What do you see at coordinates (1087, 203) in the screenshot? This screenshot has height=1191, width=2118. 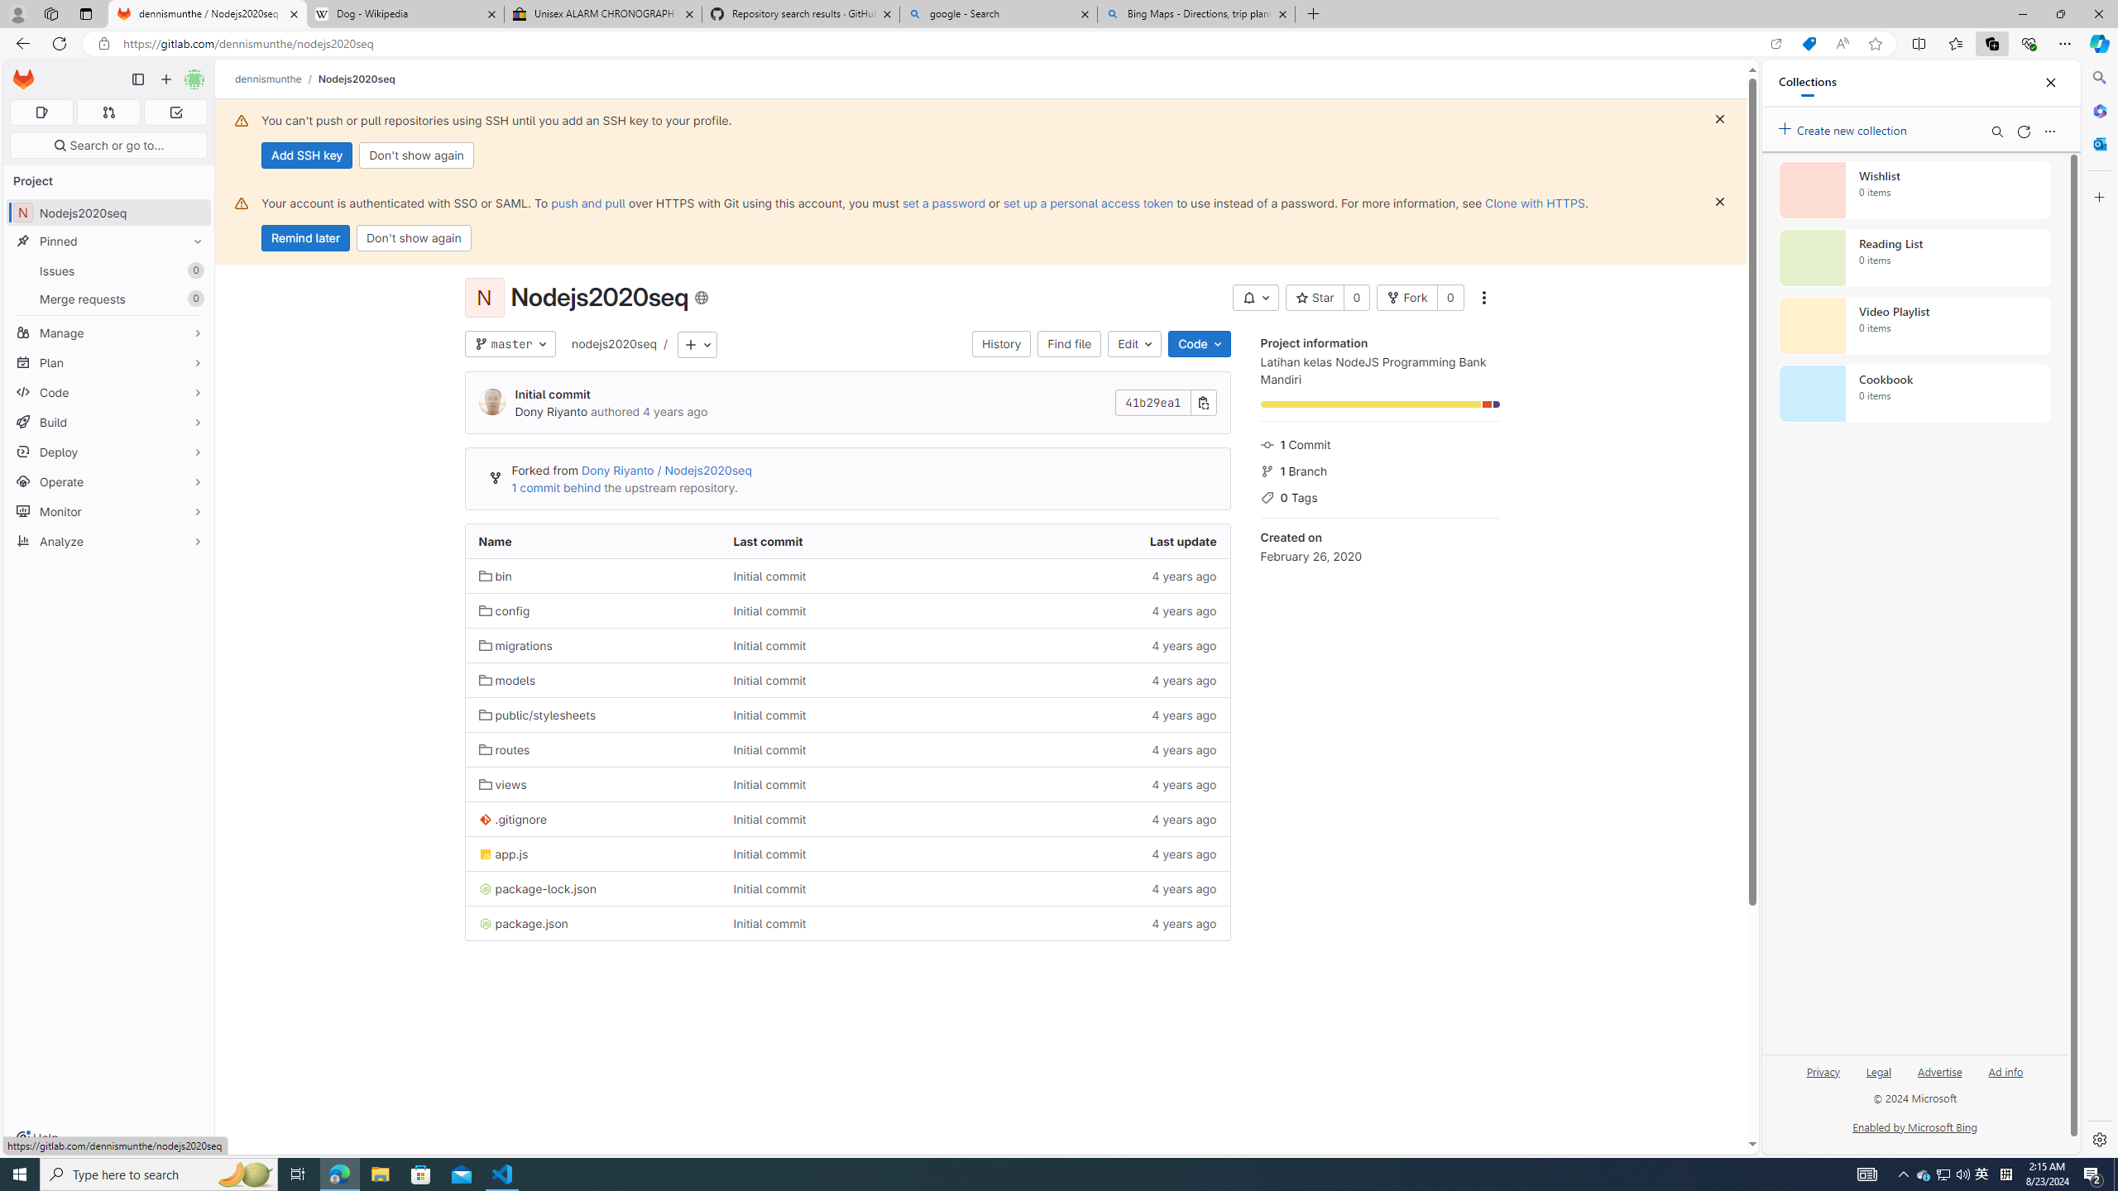 I see `set up a personal access token` at bounding box center [1087, 203].